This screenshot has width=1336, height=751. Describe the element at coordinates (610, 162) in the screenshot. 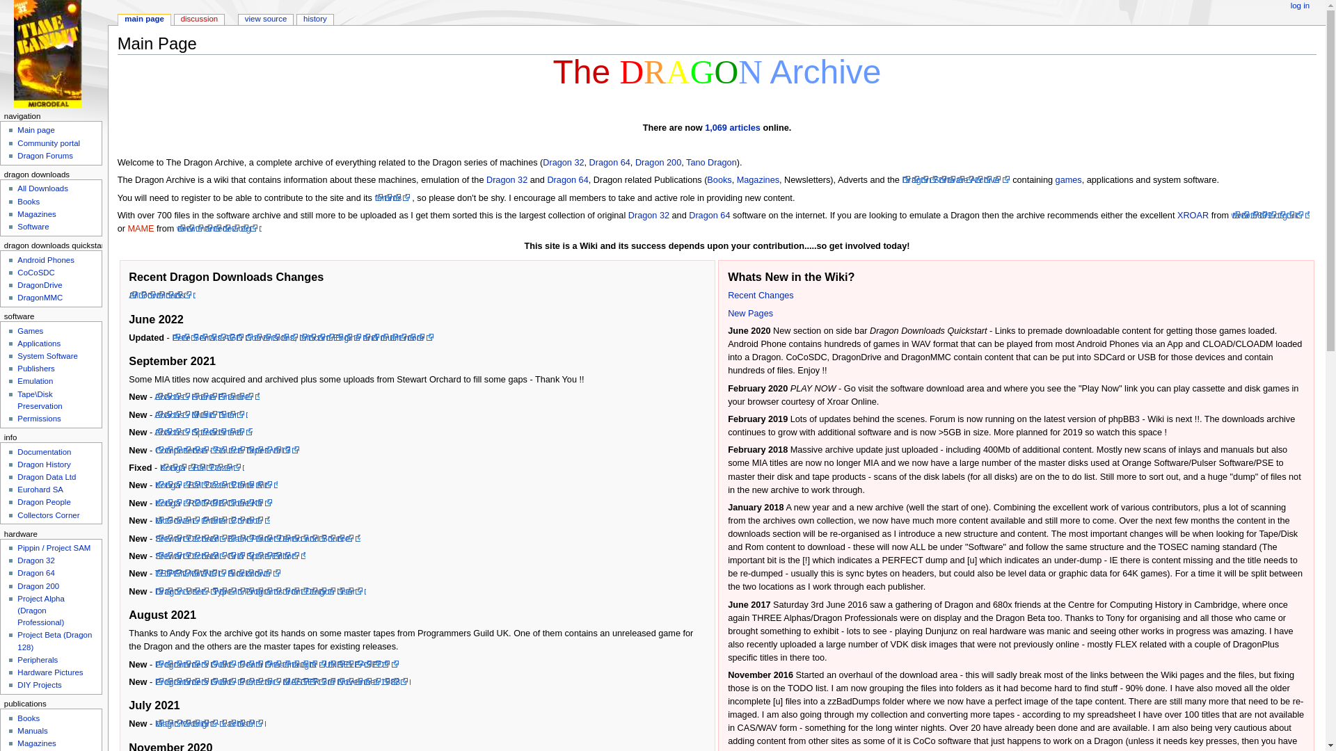

I see `Dragon 64` at that location.